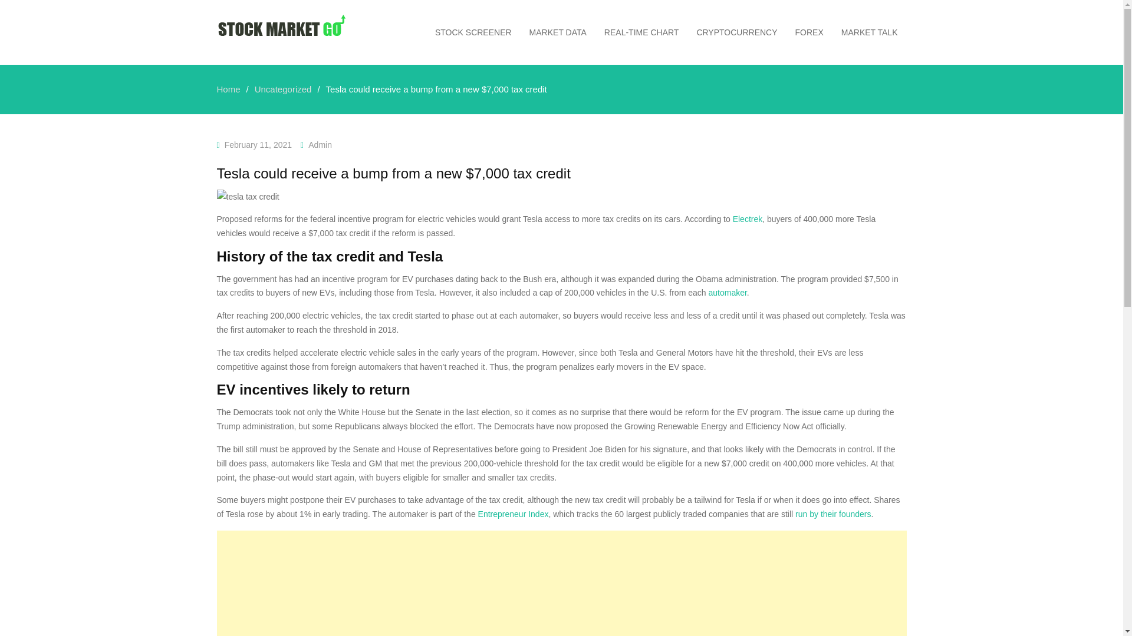 The image size is (1132, 636). What do you see at coordinates (641, 32) in the screenshot?
I see `REAL-TIME CHART` at bounding box center [641, 32].